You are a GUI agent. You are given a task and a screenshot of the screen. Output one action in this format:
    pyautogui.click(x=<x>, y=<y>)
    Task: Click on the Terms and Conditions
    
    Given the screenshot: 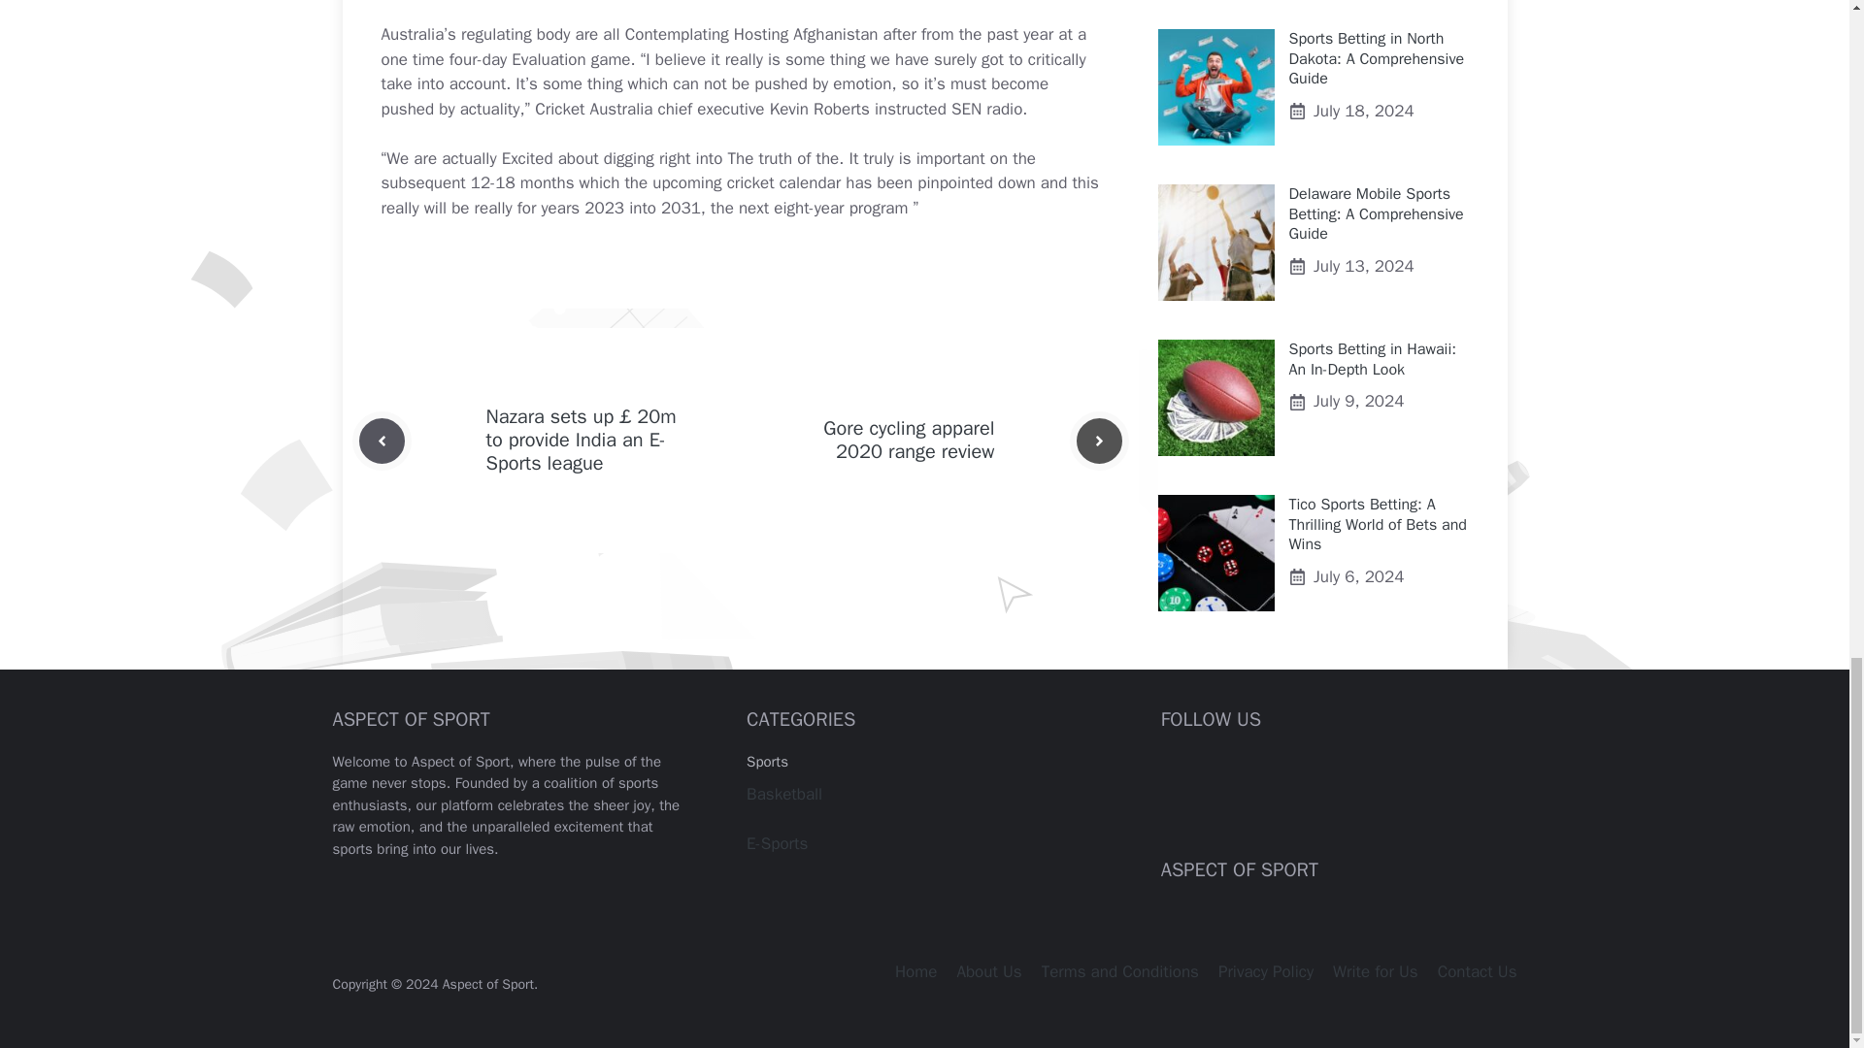 What is the action you would take?
    pyautogui.click(x=1120, y=971)
    